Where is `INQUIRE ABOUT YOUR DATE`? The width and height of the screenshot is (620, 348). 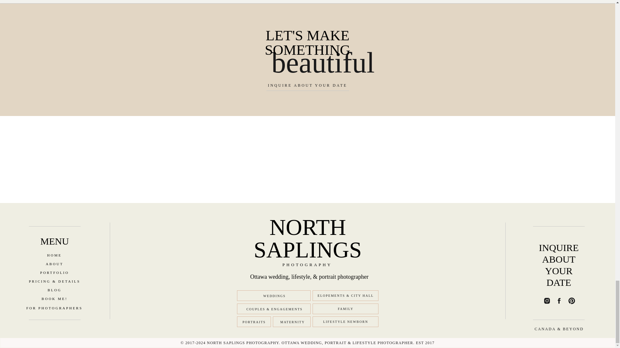
INQUIRE ABOUT YOUR DATE is located at coordinates (307, 86).